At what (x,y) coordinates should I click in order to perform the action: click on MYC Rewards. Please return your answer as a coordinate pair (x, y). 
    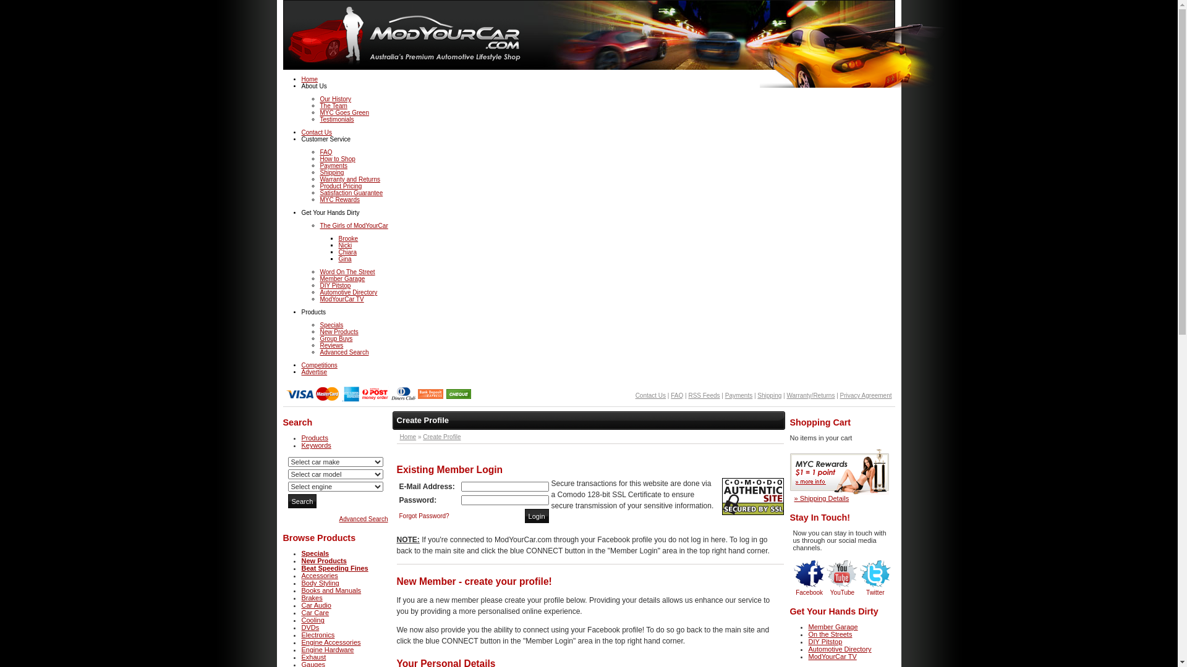
    Looking at the image, I should click on (340, 200).